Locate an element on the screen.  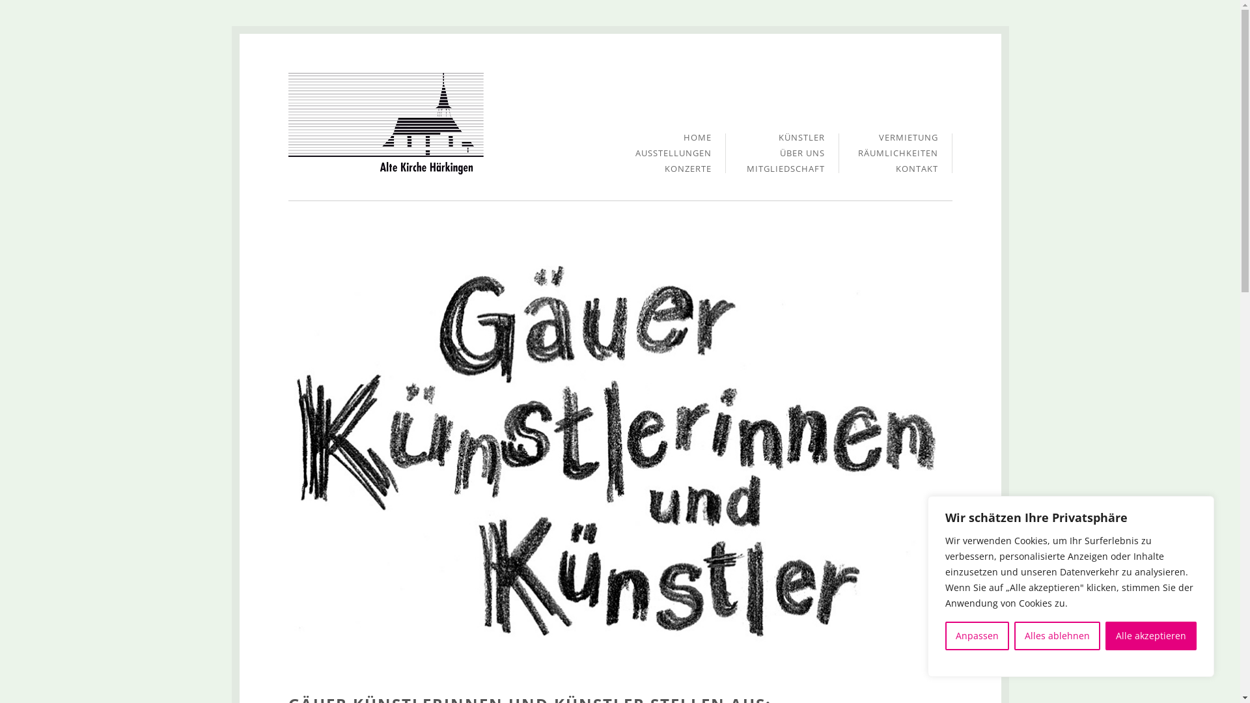
KONZERTE is located at coordinates (687, 169).